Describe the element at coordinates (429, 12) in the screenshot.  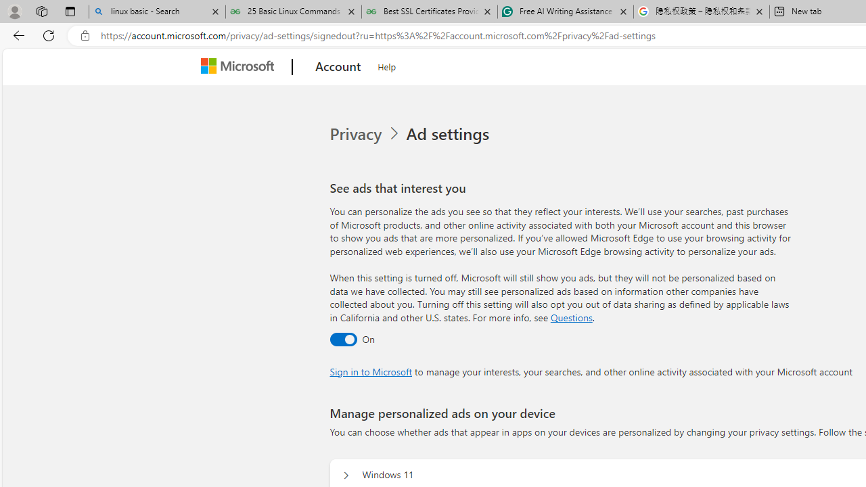
I see `Best SSL Certificates Provider in India - GeeksforGeeks` at that location.